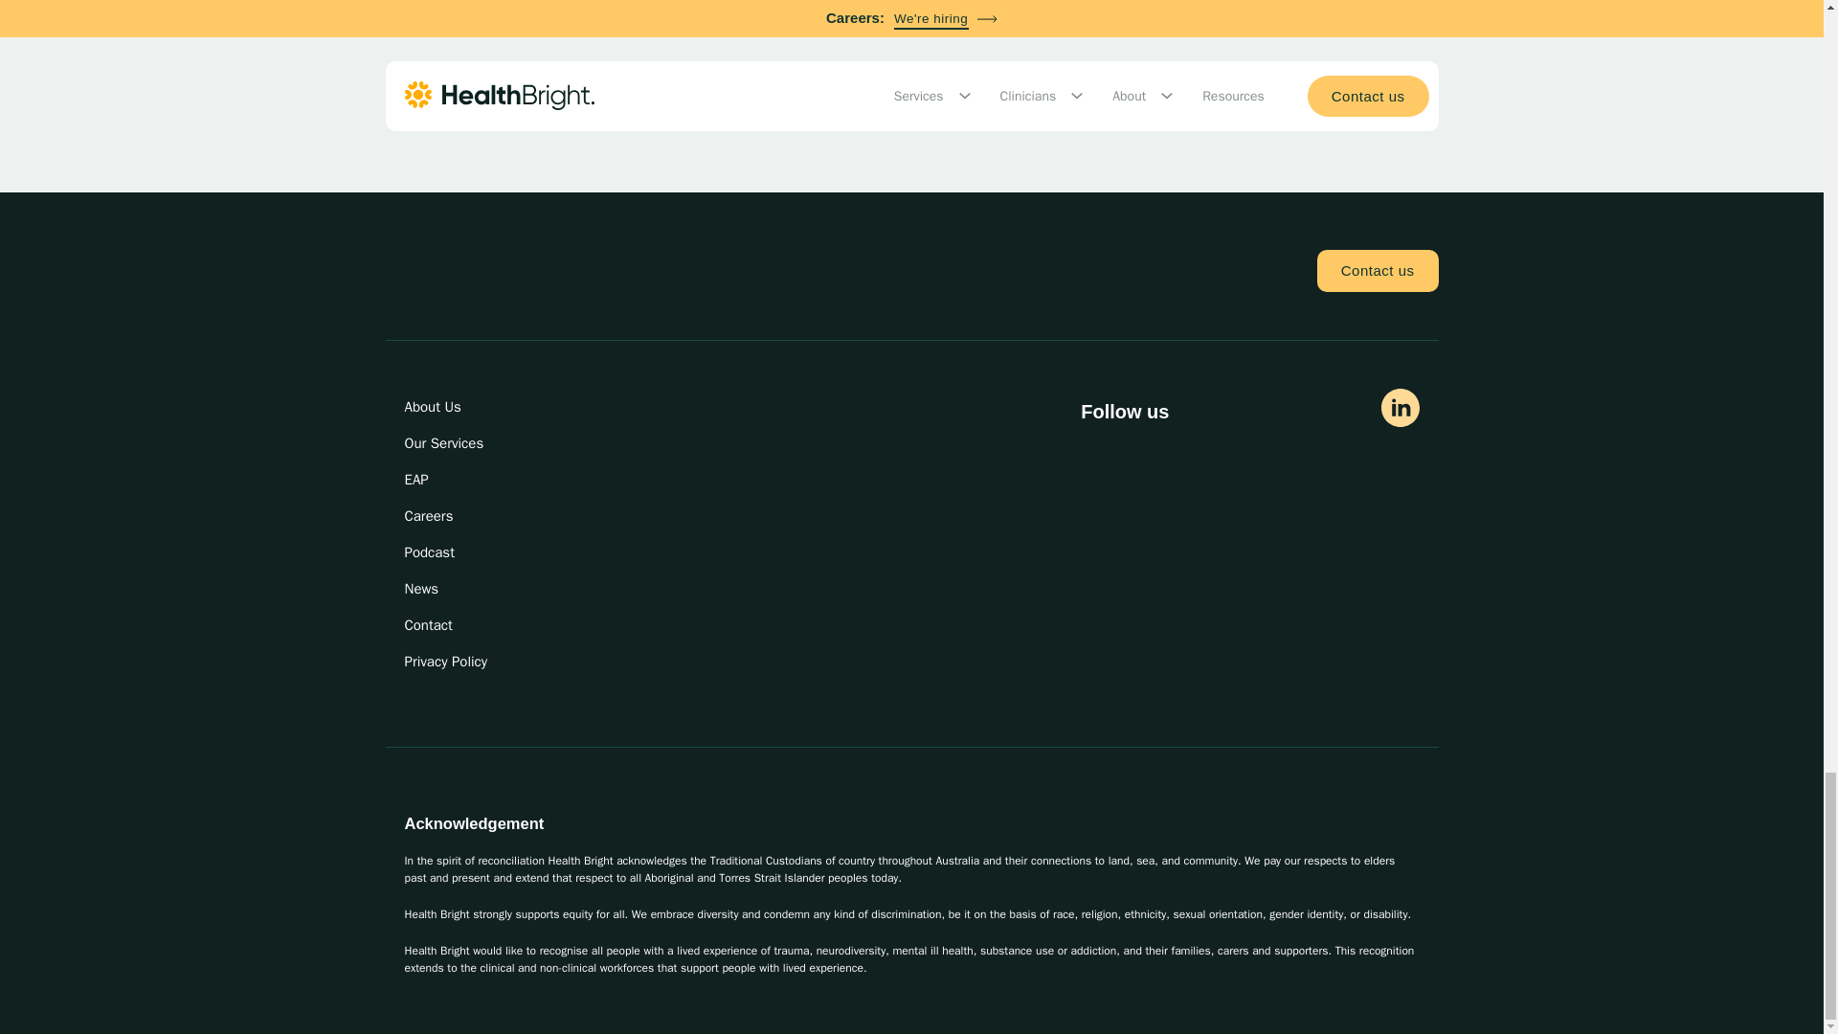 Image resolution: width=1838 pixels, height=1034 pixels. I want to click on Podcast, so click(459, 552).